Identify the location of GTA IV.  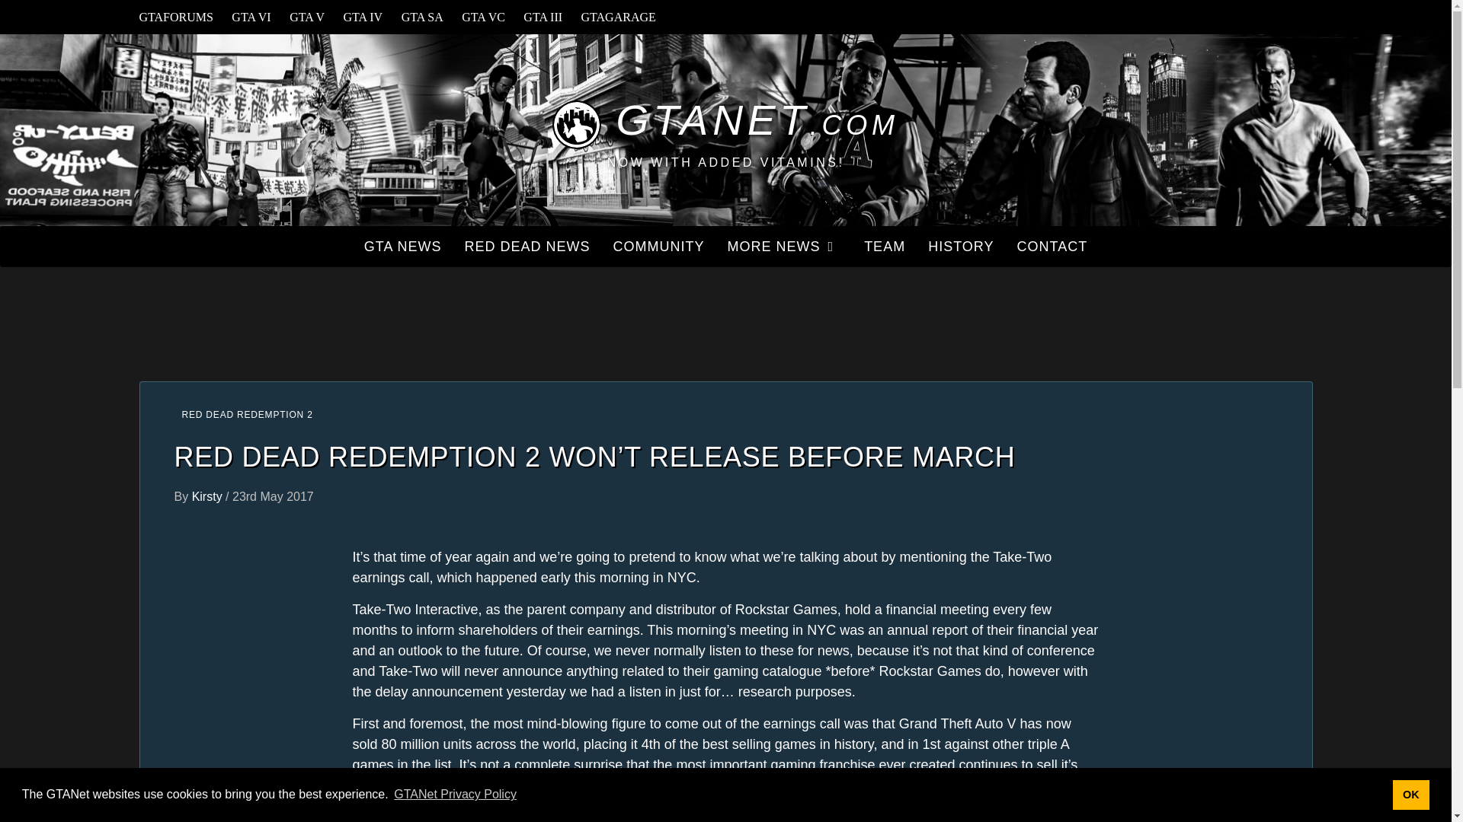
(363, 17).